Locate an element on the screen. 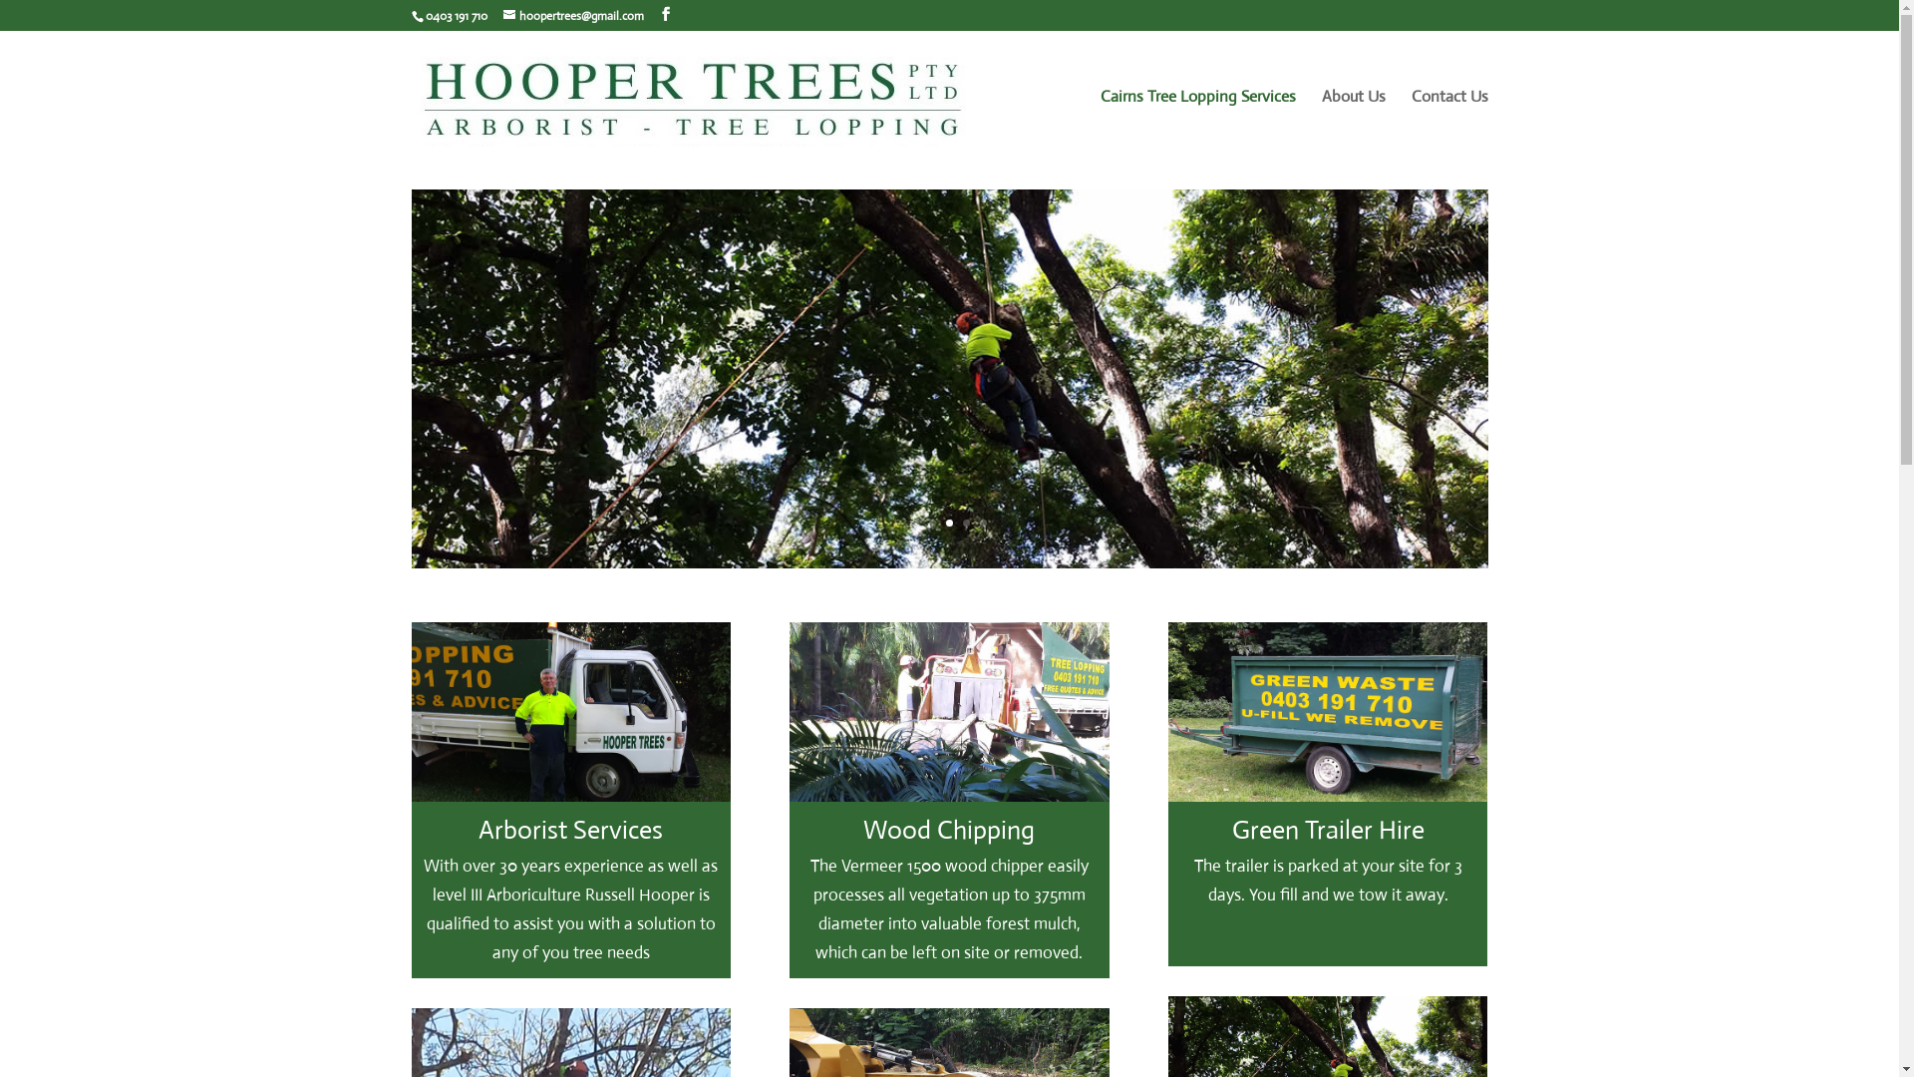 Image resolution: width=1914 pixels, height=1077 pixels. Contact Us is located at coordinates (1449, 126).